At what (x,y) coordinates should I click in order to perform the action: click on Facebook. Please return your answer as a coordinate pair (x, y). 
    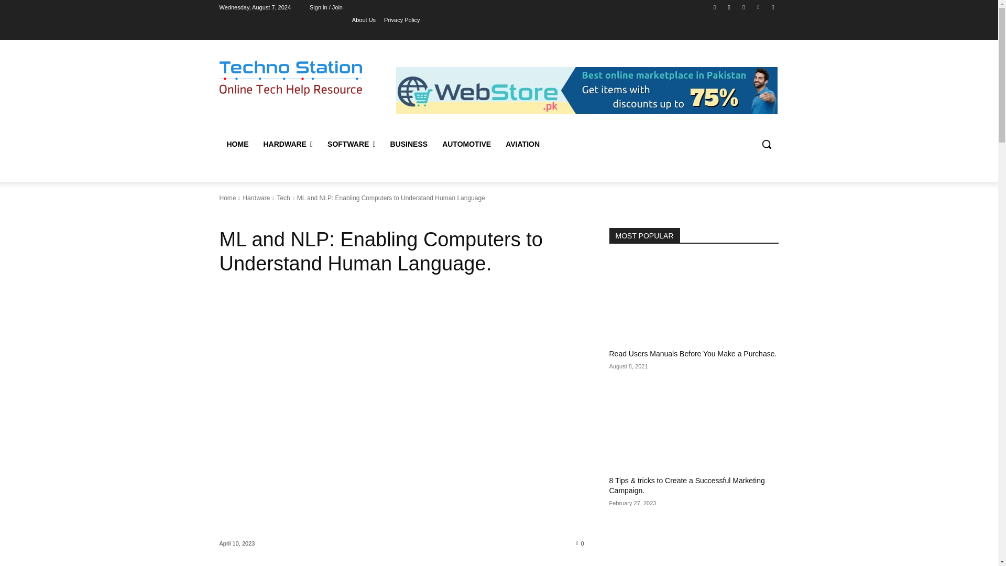
    Looking at the image, I should click on (715, 7).